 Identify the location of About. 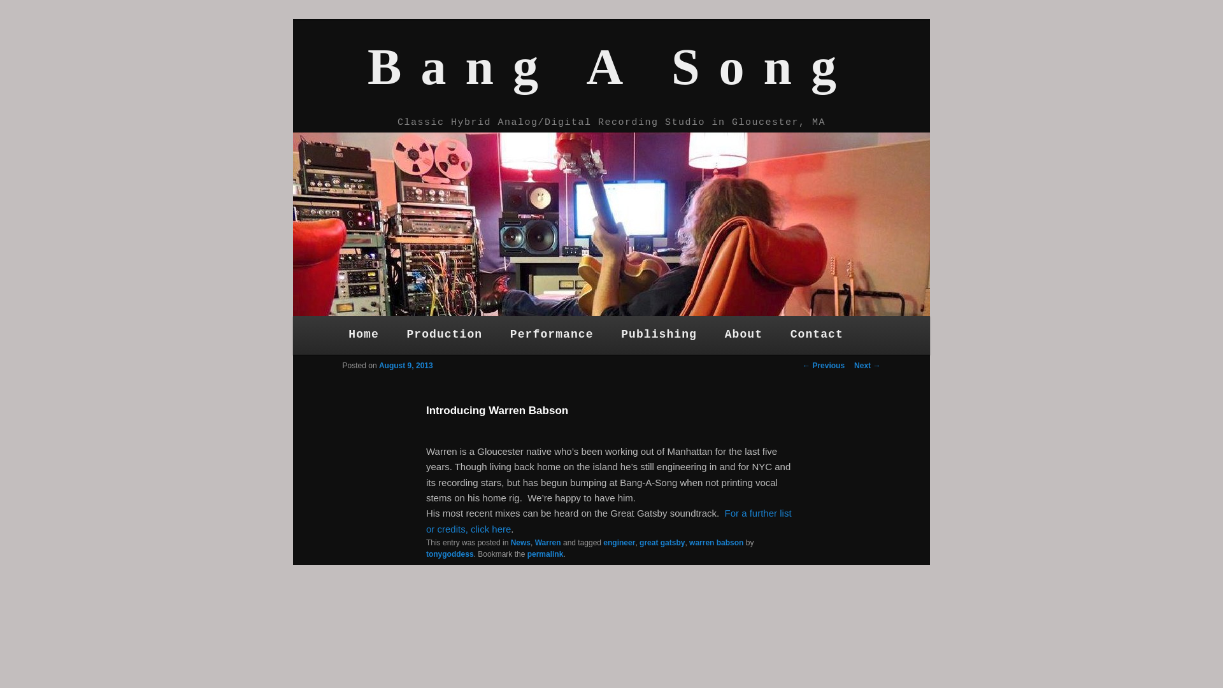
(743, 335).